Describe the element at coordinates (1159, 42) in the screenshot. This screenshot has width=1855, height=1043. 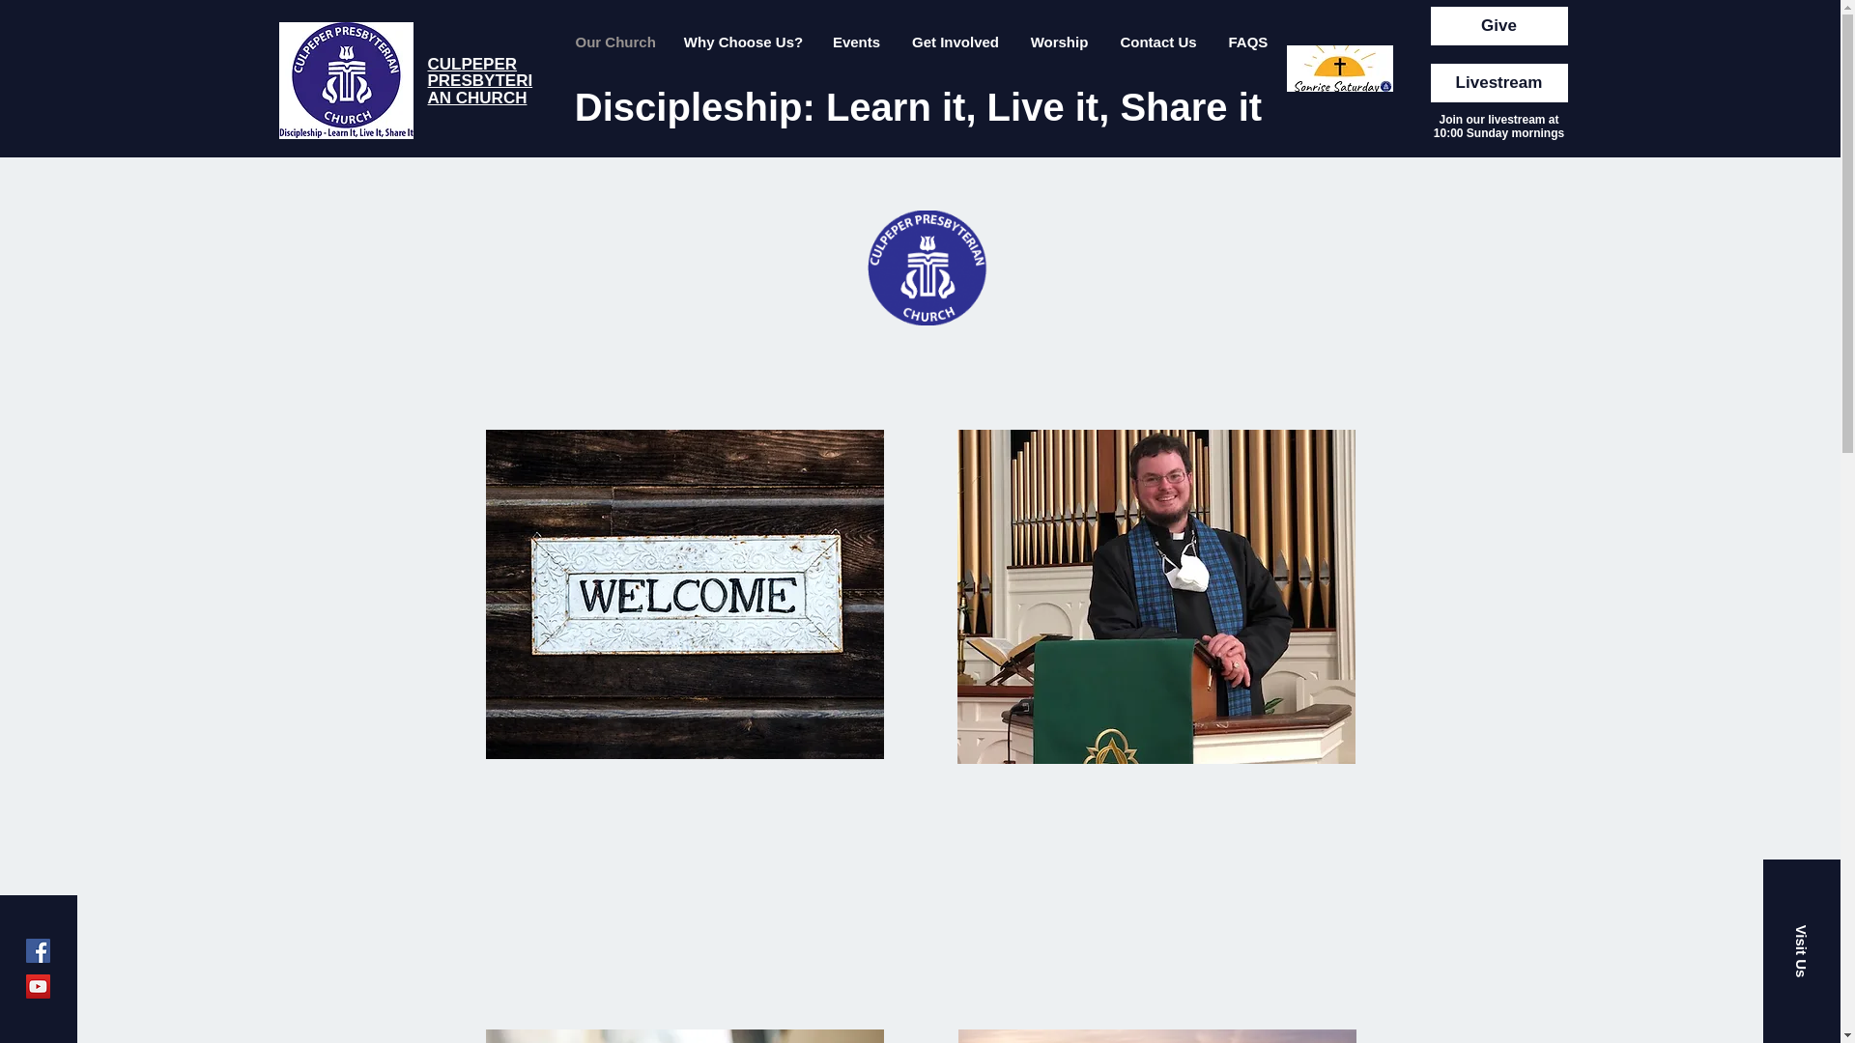
I see `Contact Us` at that location.